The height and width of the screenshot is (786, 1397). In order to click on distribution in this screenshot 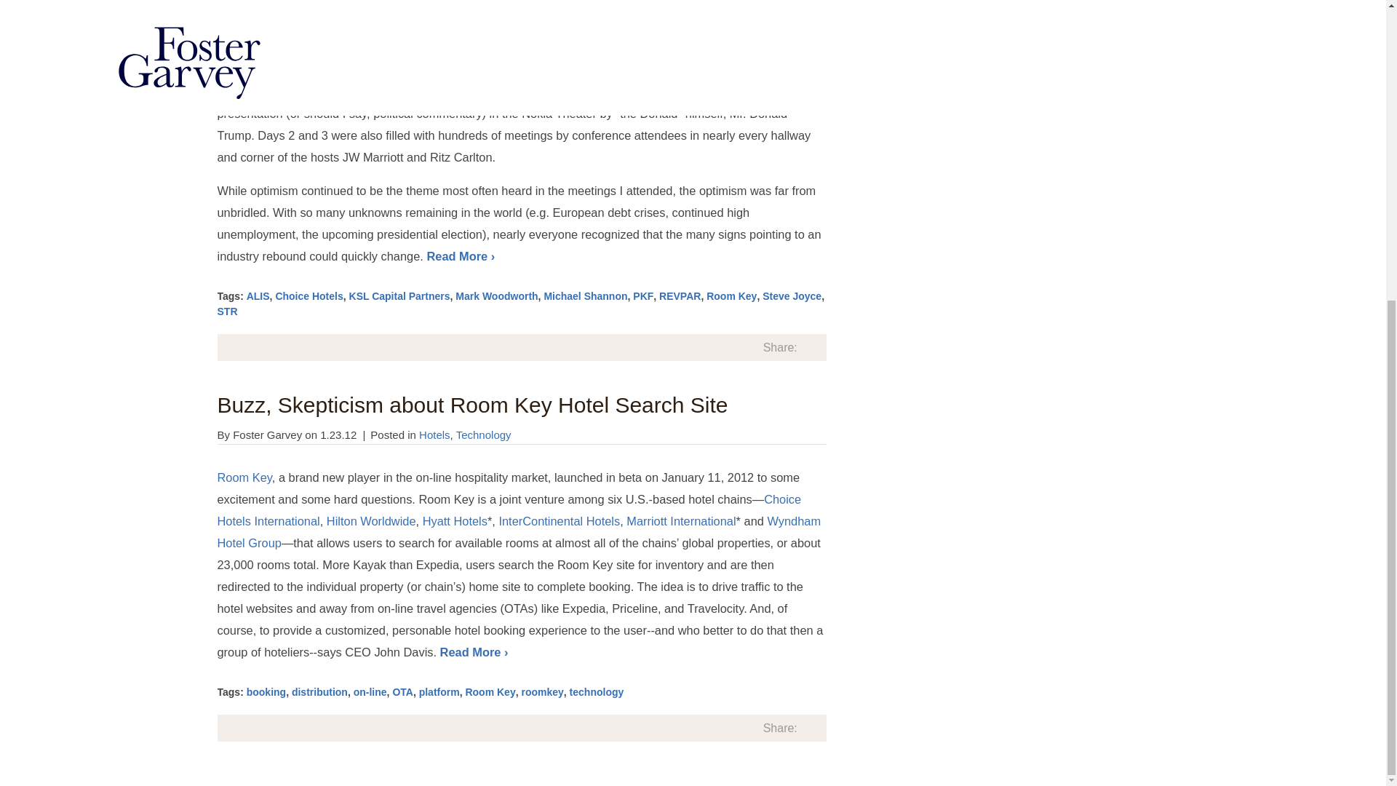, I will do `click(320, 691)`.